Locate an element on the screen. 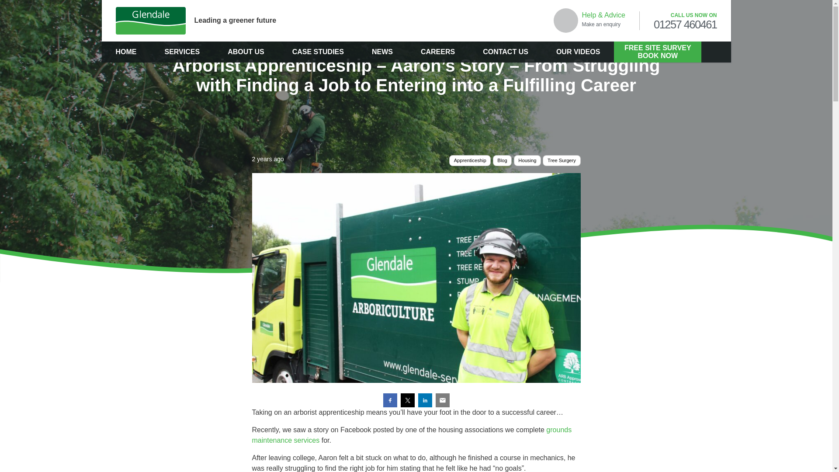 The height and width of the screenshot is (472, 839). SERVICES is located at coordinates (182, 52).